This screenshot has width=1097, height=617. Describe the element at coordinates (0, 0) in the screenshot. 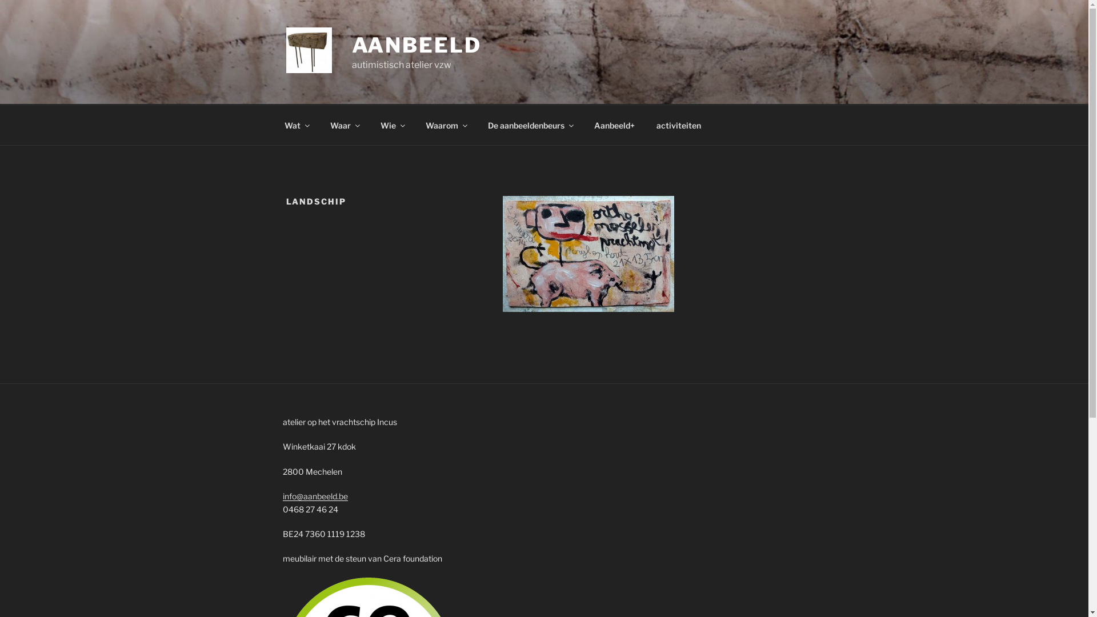

I see `Naar de inhoud springen` at that location.